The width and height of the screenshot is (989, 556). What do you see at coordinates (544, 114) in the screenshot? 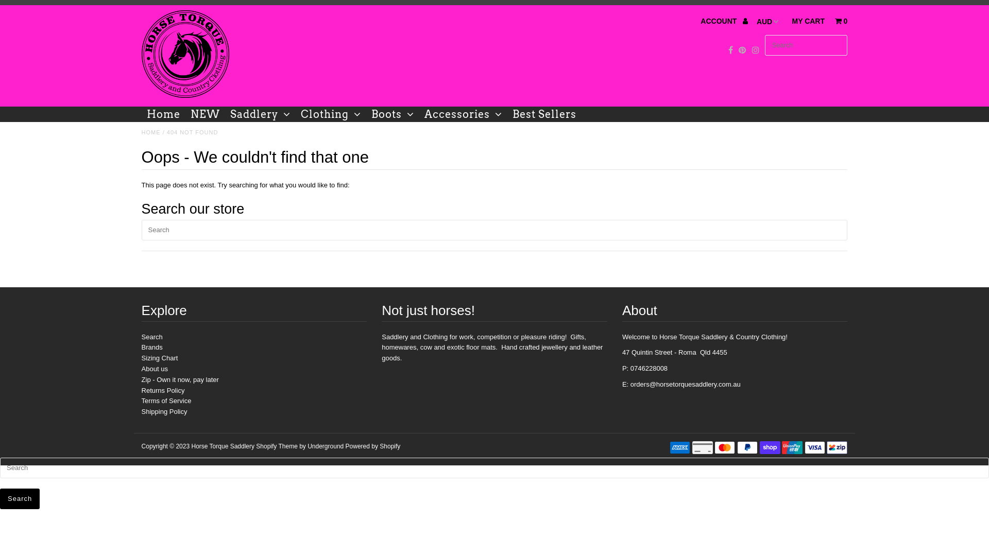
I see `Best Sellers` at bounding box center [544, 114].